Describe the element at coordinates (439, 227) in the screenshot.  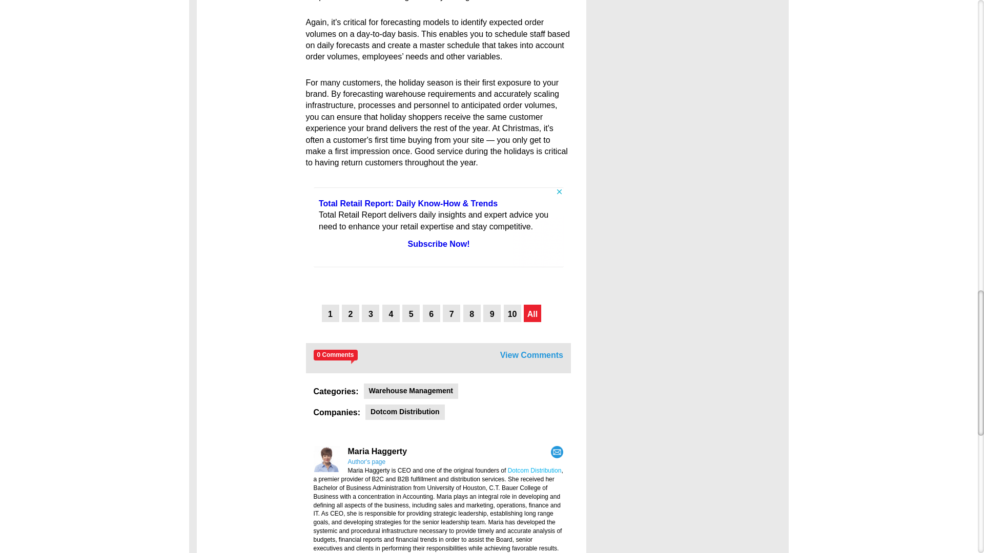
I see `3rd party ad content` at that location.